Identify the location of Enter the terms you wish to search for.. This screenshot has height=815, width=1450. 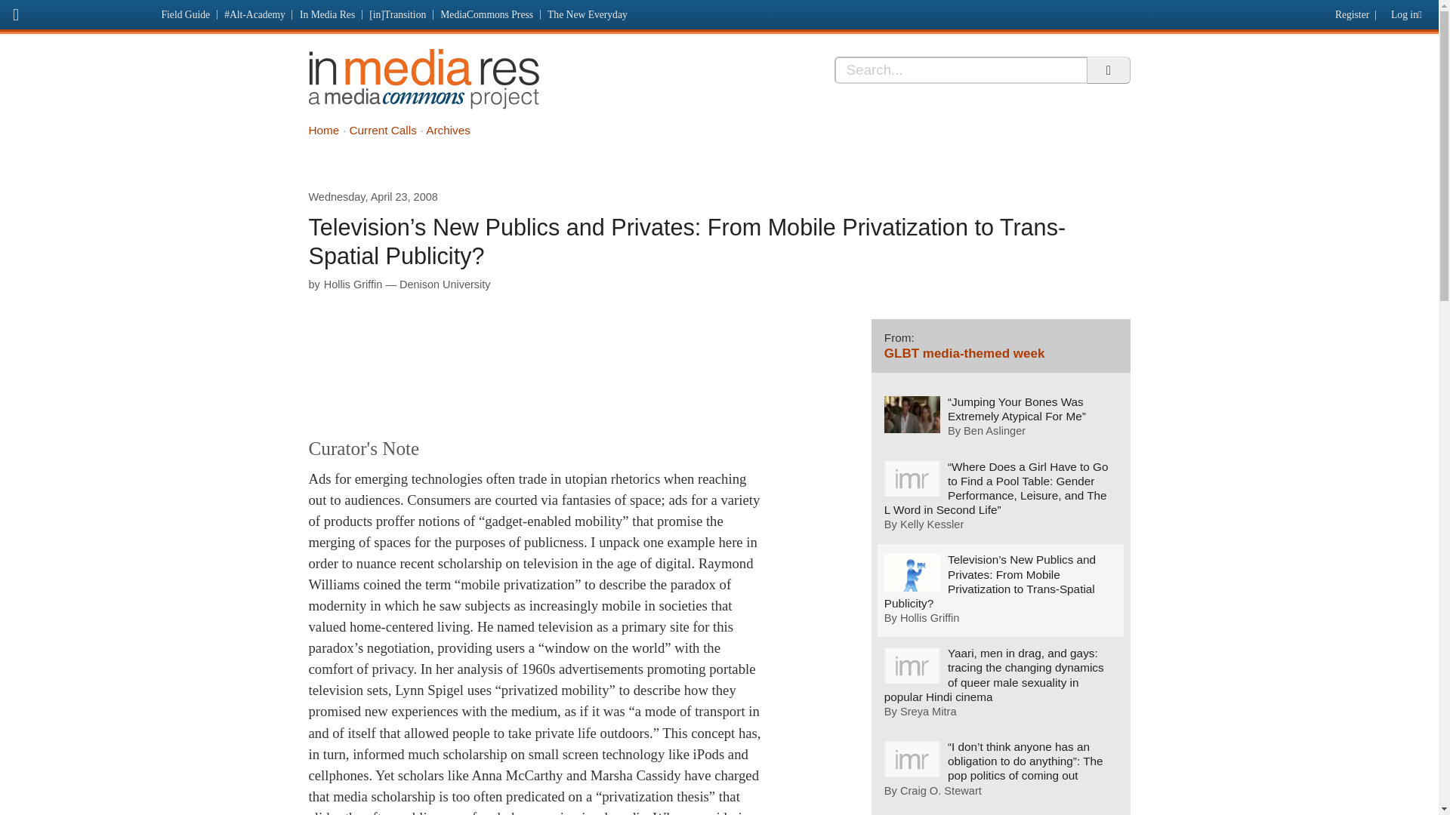
(961, 69).